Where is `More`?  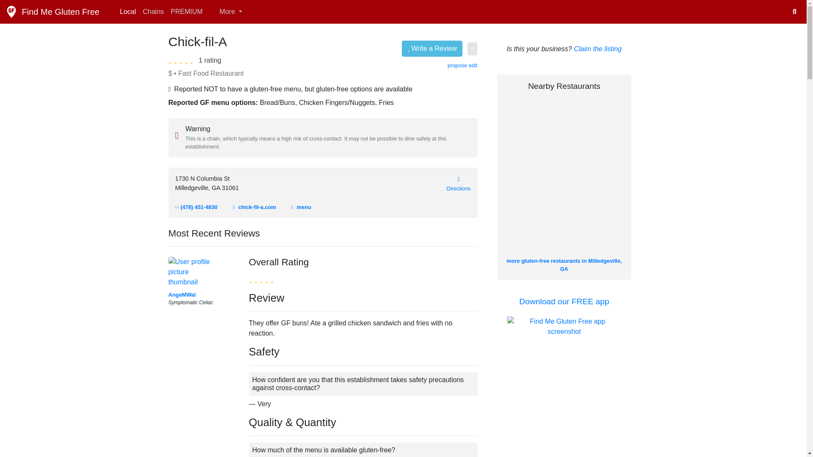
More is located at coordinates (226, 11).